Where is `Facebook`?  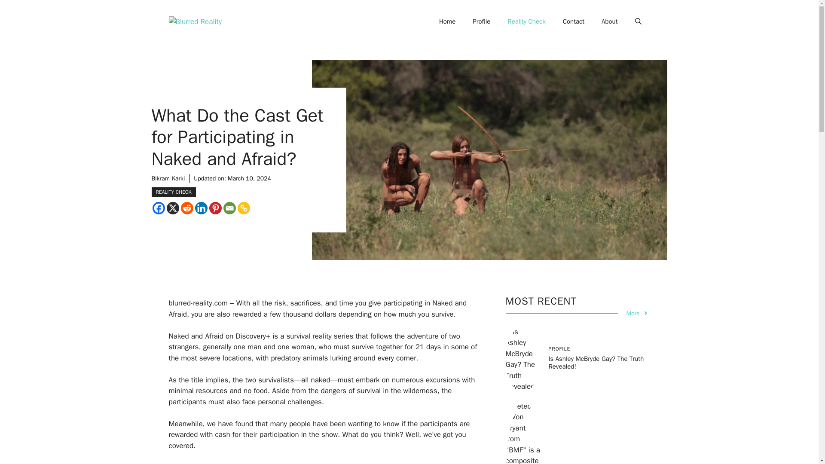
Facebook is located at coordinates (158, 208).